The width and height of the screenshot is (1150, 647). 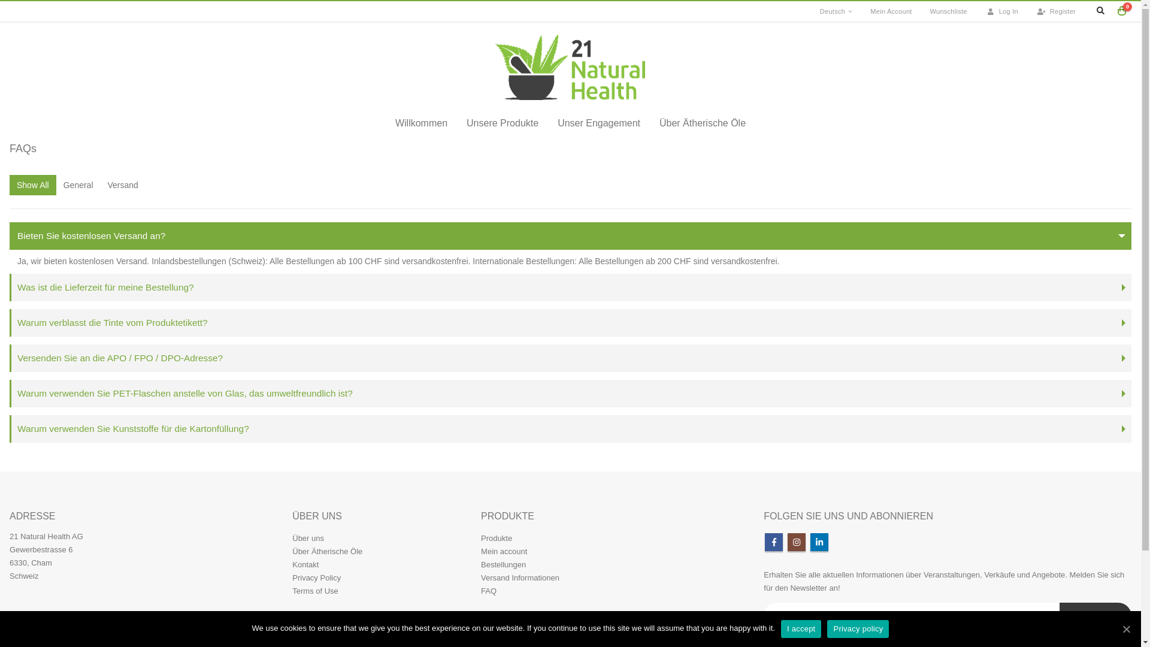 I want to click on 21 Natural Health - Pure and Powerful, so click(x=570, y=67).